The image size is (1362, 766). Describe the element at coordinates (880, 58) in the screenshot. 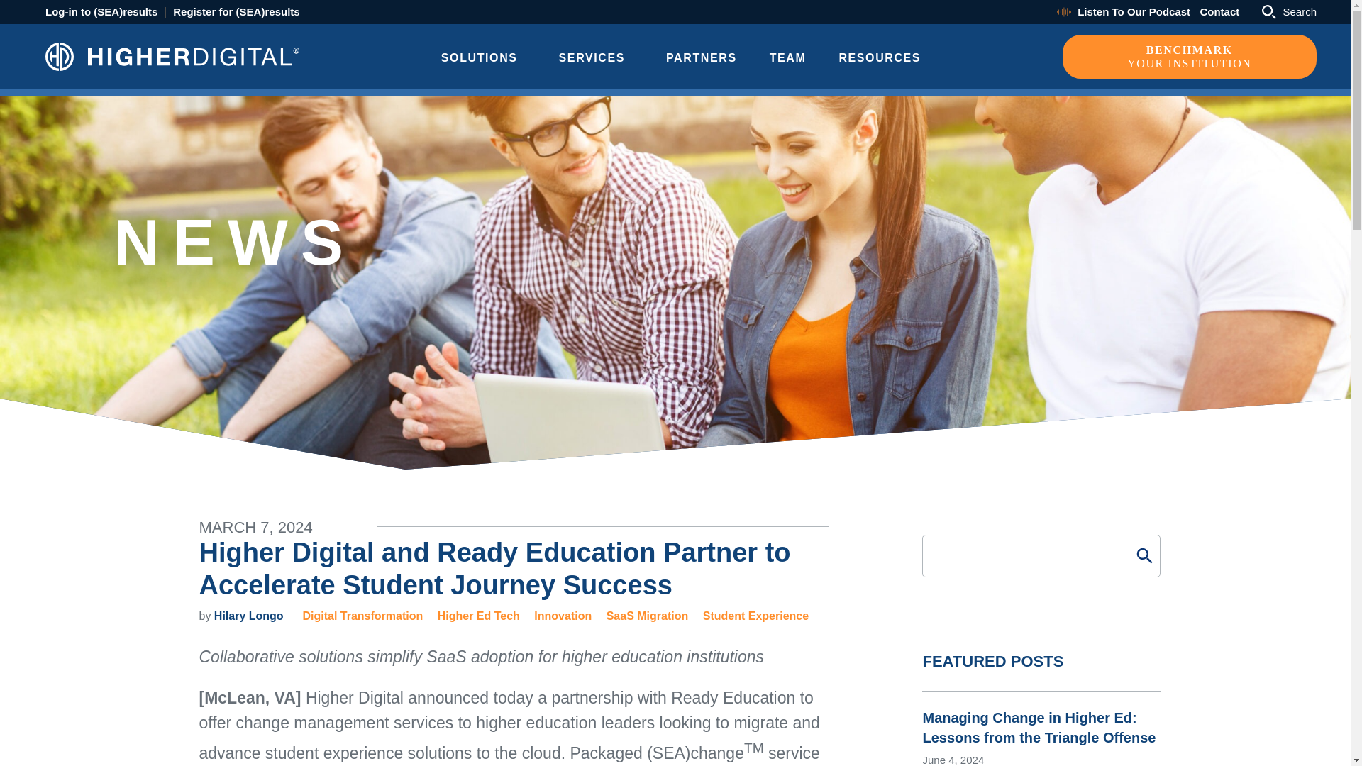

I see `Resources` at that location.